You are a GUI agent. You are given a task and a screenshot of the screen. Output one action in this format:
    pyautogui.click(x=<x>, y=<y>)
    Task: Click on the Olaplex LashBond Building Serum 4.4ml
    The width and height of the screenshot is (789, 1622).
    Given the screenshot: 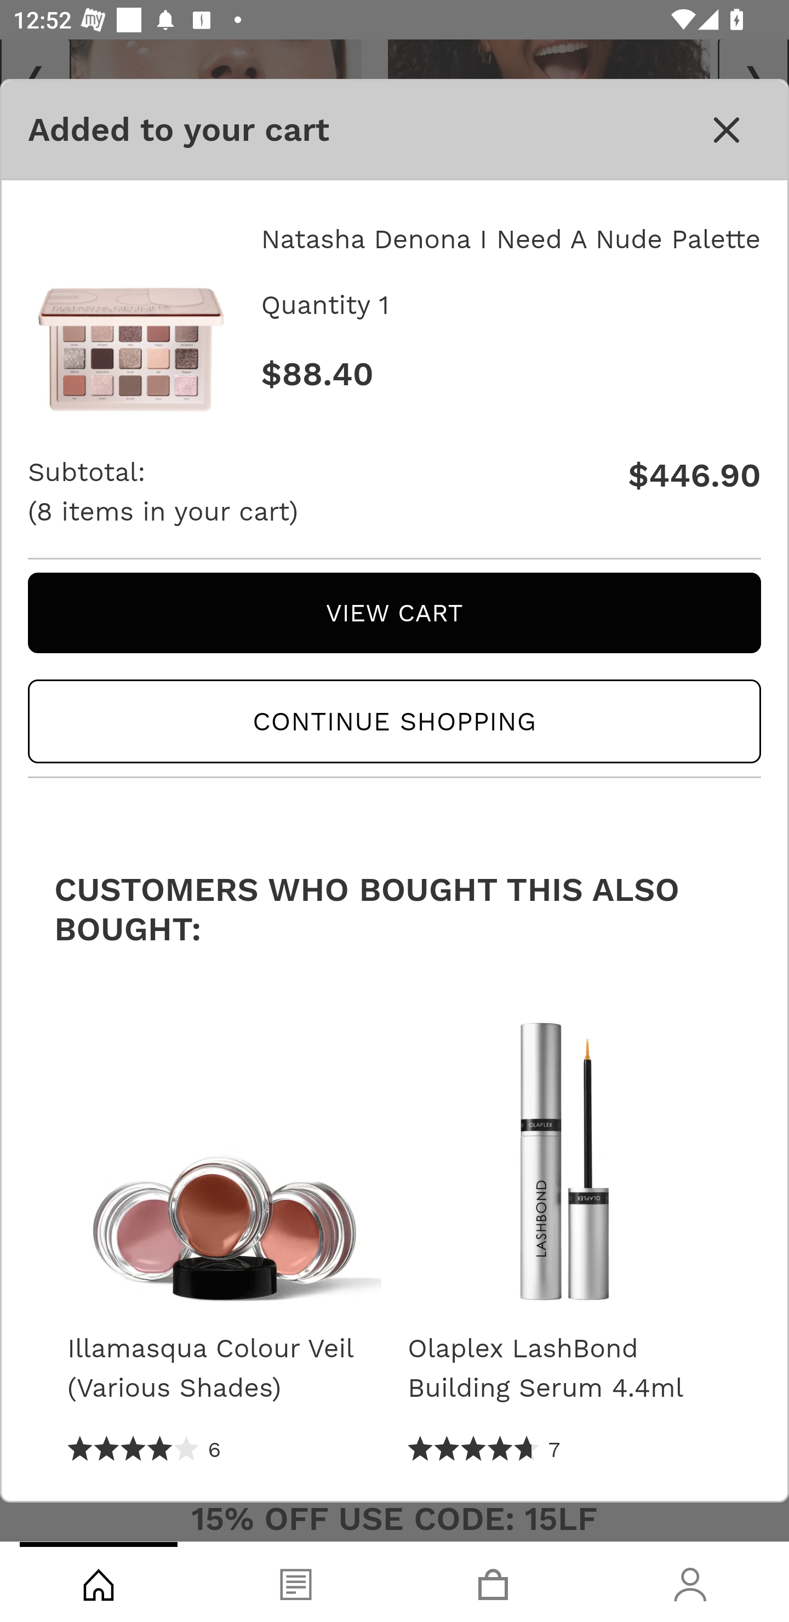 What is the action you would take?
    pyautogui.click(x=564, y=1369)
    